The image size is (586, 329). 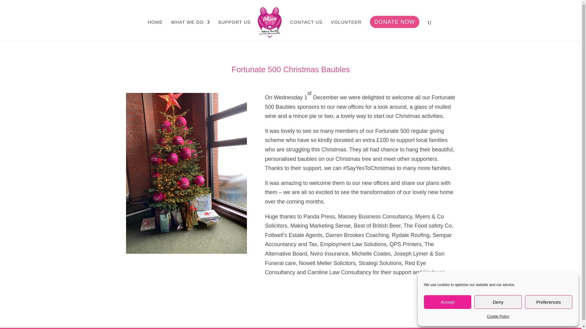 I want to click on Preferences, so click(x=549, y=302).